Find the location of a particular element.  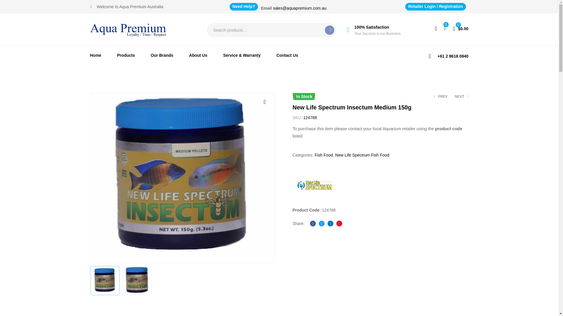

Share on Pinterest is located at coordinates (339, 224).